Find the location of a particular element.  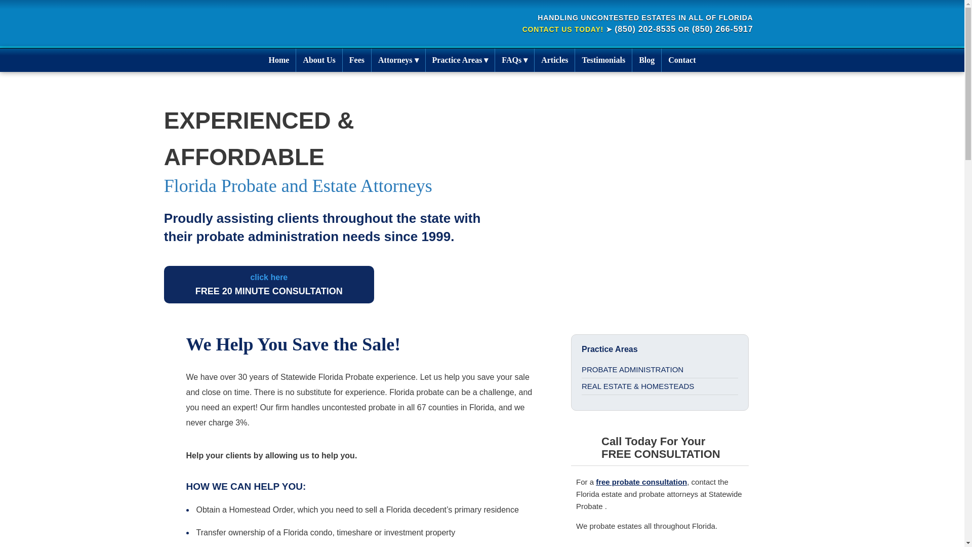

Testimonials is located at coordinates (357, 60).